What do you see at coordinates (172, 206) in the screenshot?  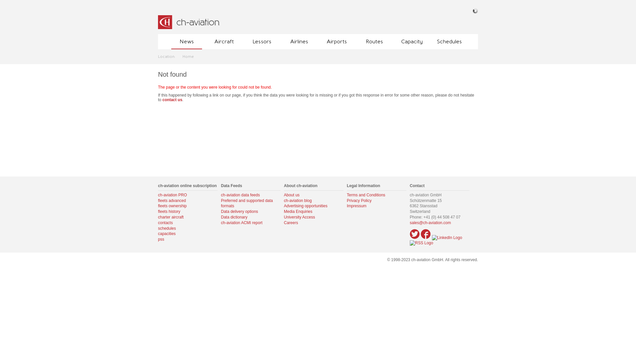 I see `fleets ownership` at bounding box center [172, 206].